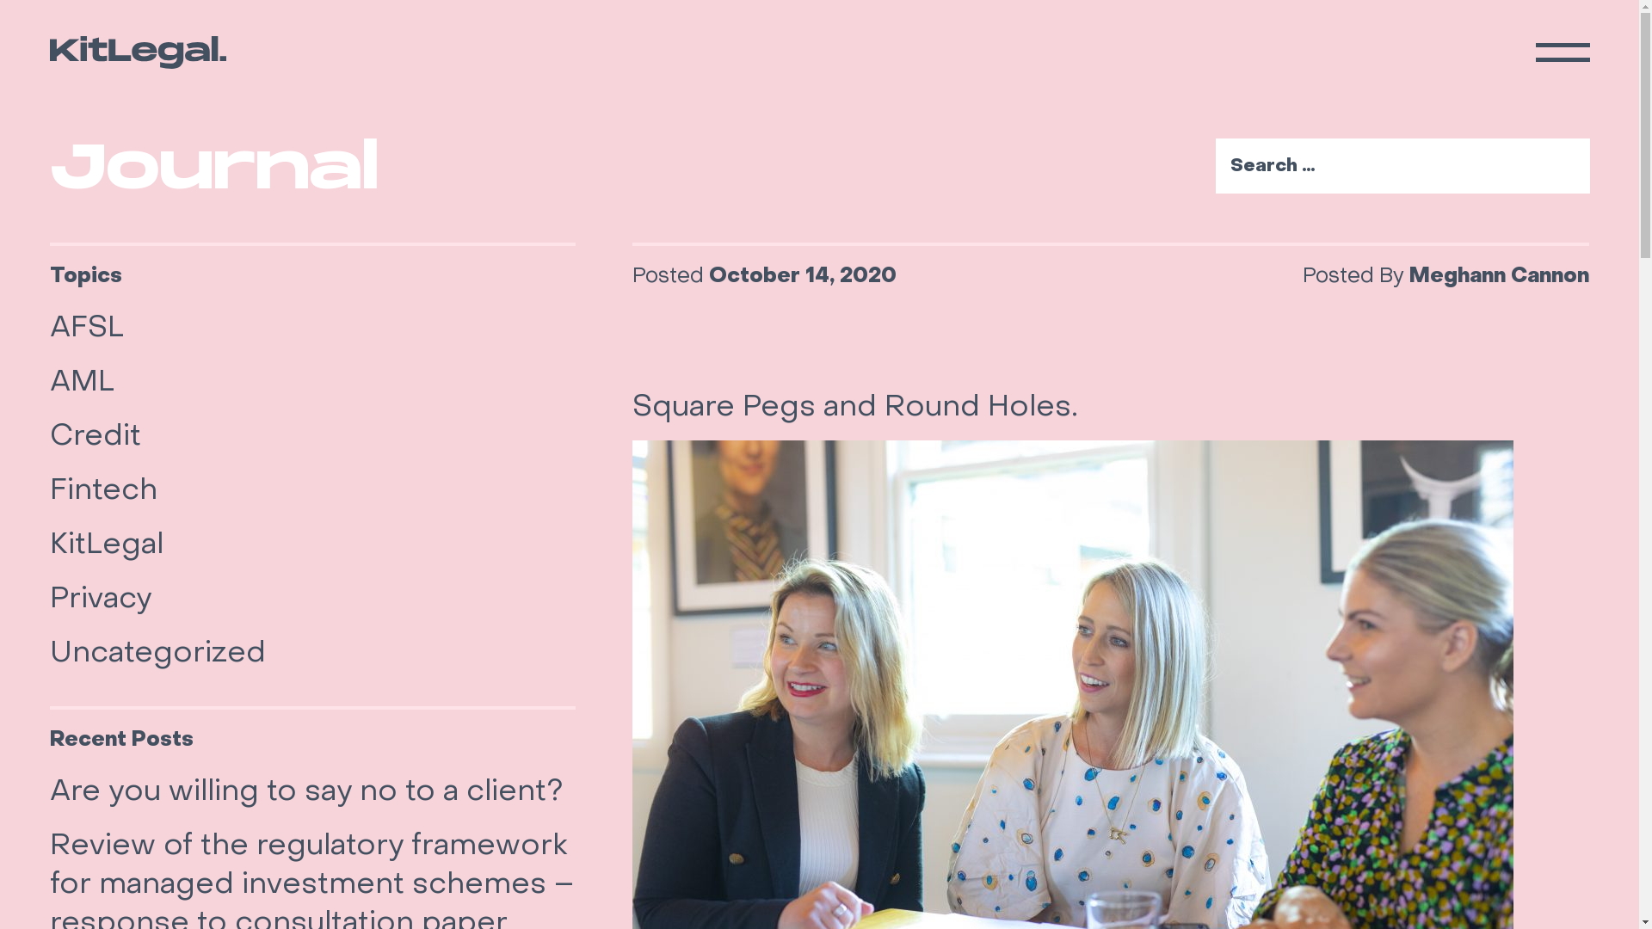 The image size is (1652, 929). Describe the element at coordinates (101, 597) in the screenshot. I see `Privacy` at that location.